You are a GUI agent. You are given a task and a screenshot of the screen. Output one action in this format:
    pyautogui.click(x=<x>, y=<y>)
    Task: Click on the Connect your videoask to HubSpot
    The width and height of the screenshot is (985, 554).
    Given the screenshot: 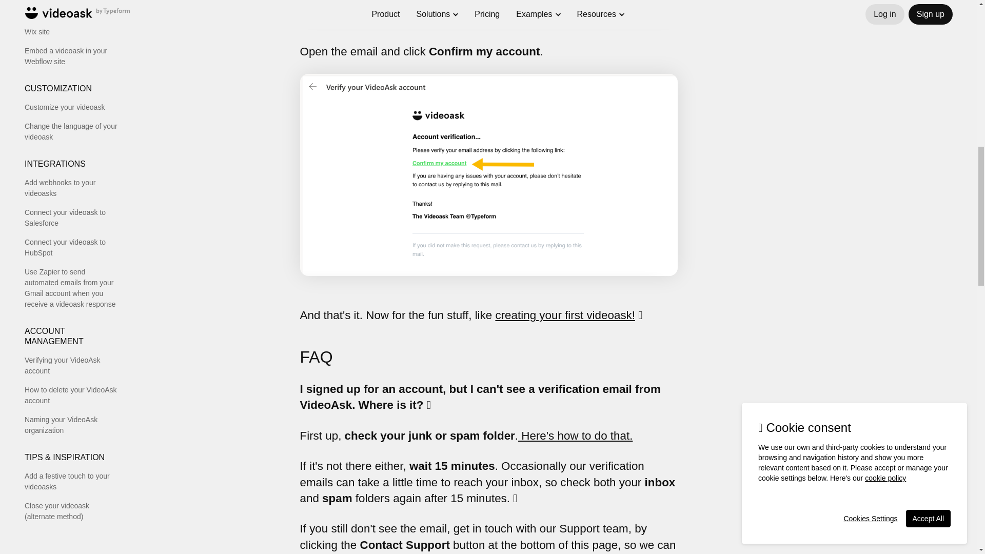 What is the action you would take?
    pyautogui.click(x=71, y=248)
    